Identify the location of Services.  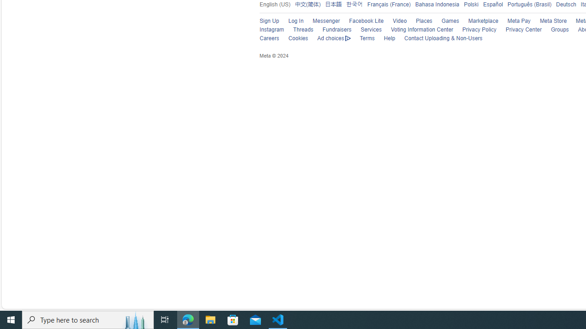
(371, 30).